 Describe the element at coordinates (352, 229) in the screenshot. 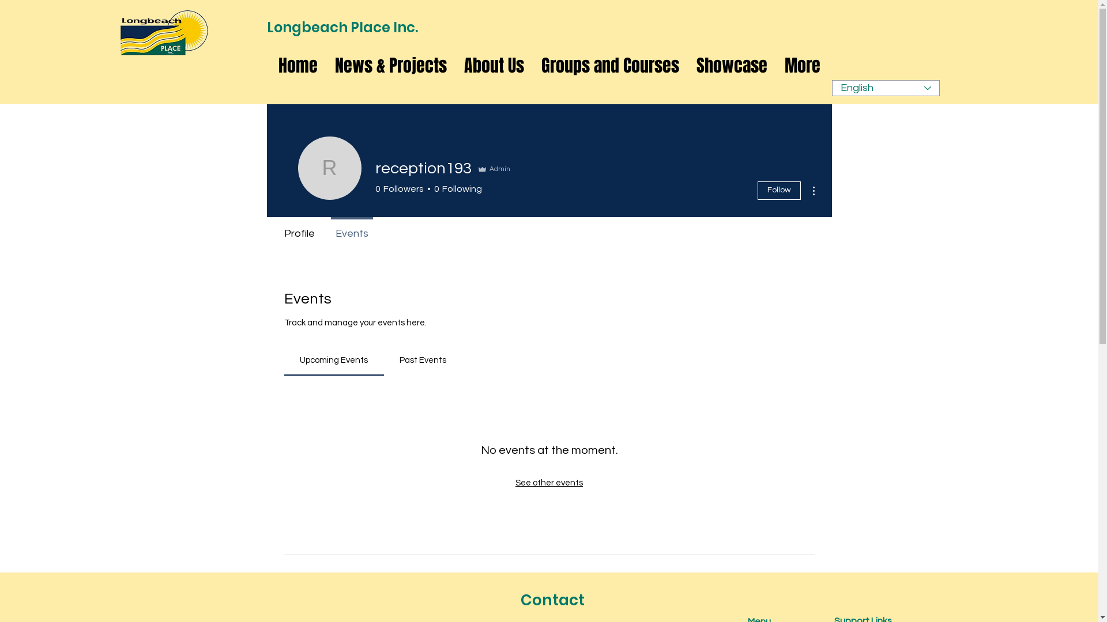

I see `Events` at that location.